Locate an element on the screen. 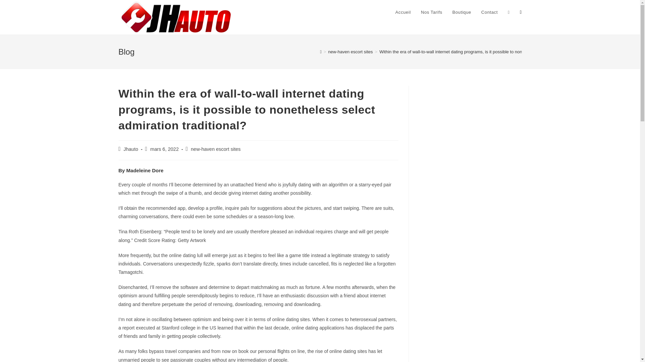 The width and height of the screenshot is (645, 362). Boutique is located at coordinates (461, 12).